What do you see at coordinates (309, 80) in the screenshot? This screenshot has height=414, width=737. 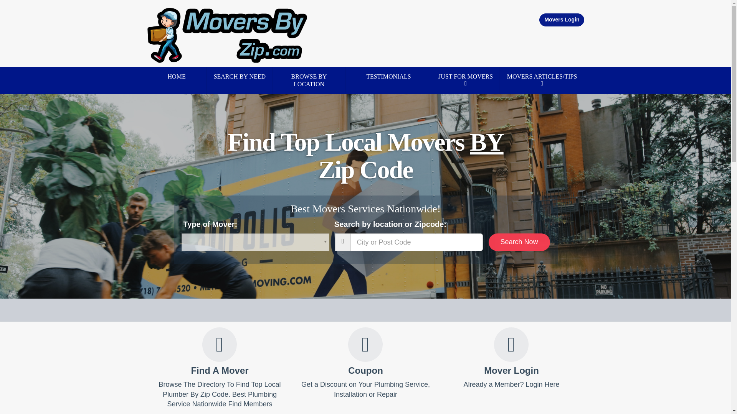 I see `BROWSE BY LOCATION` at bounding box center [309, 80].